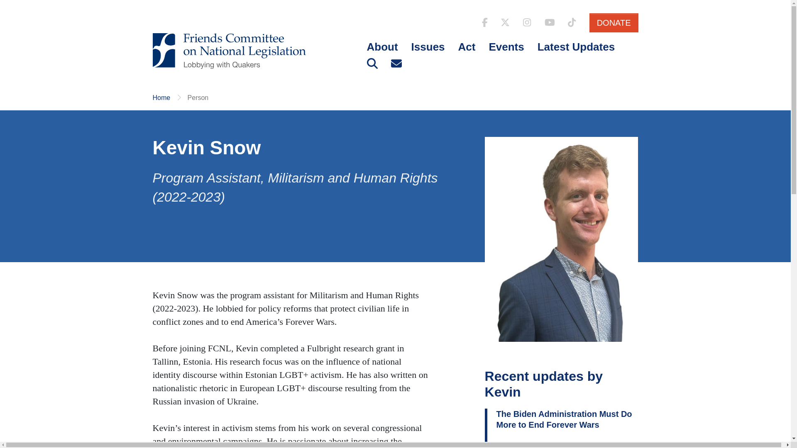 This screenshot has width=797, height=448. What do you see at coordinates (382, 47) in the screenshot?
I see `About` at bounding box center [382, 47].